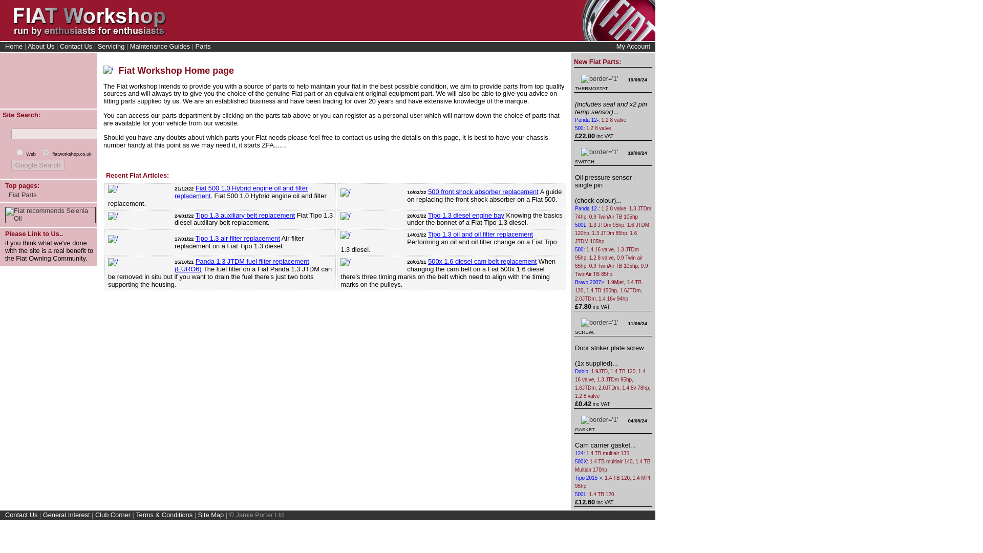 The width and height of the screenshot is (983, 553). I want to click on Tipo 1.3 oil and oil filter replacement, so click(480, 235).